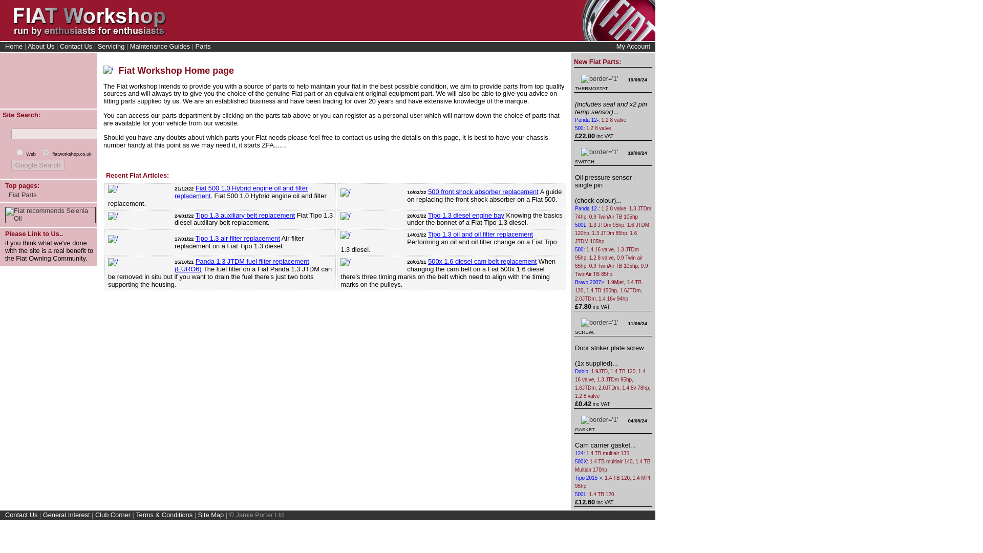 The width and height of the screenshot is (983, 553). I want to click on Tipo 1.3 oil and oil filter replacement, so click(480, 235).